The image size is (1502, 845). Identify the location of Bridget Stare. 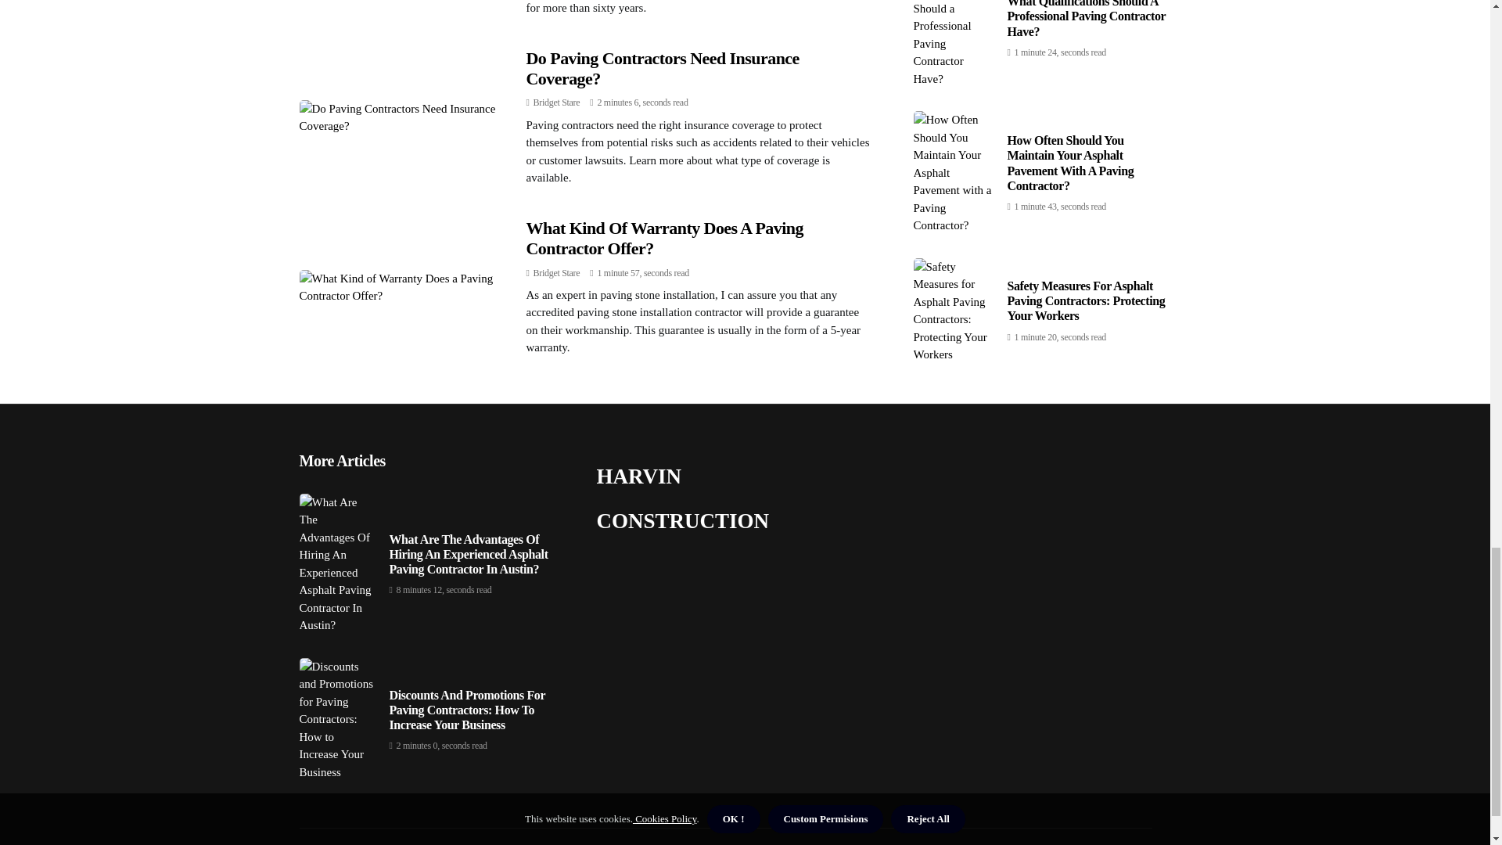
(556, 102).